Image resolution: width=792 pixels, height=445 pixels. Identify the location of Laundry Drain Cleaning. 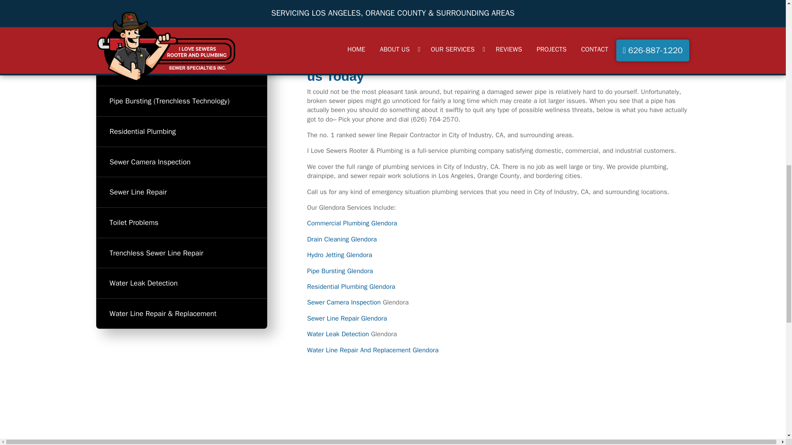
(182, 40).